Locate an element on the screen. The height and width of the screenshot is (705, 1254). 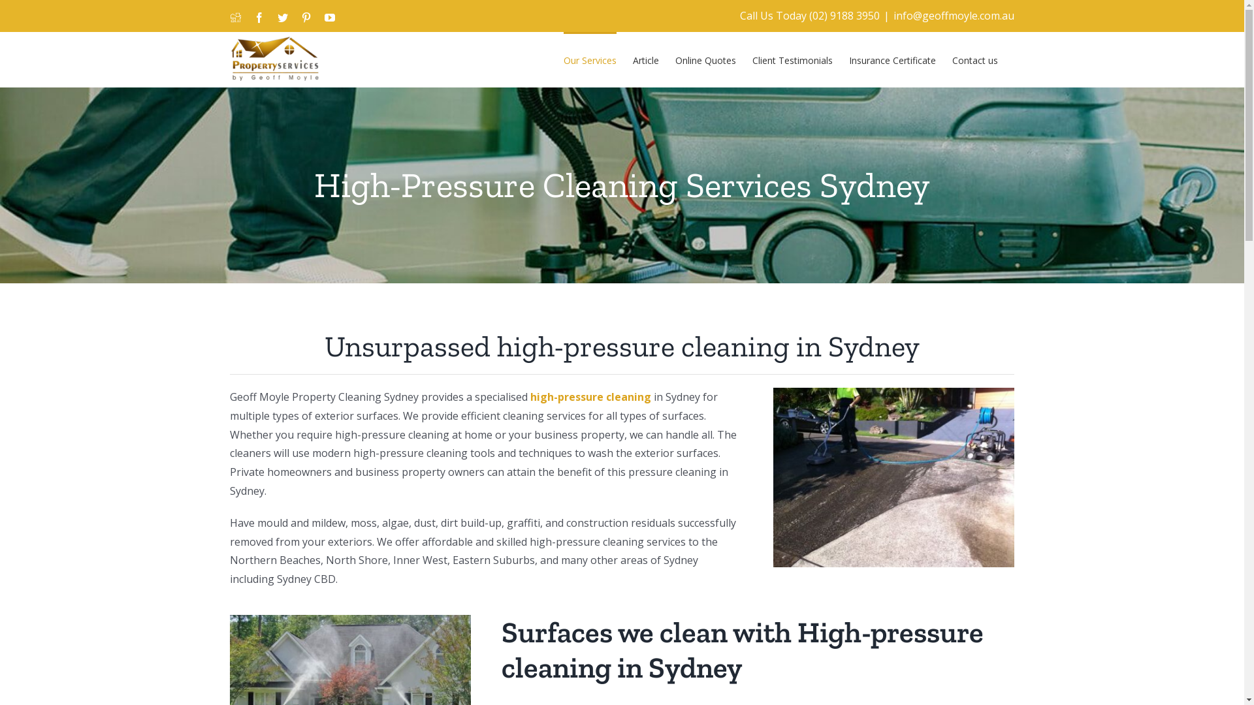
Twitter is located at coordinates (282, 18).